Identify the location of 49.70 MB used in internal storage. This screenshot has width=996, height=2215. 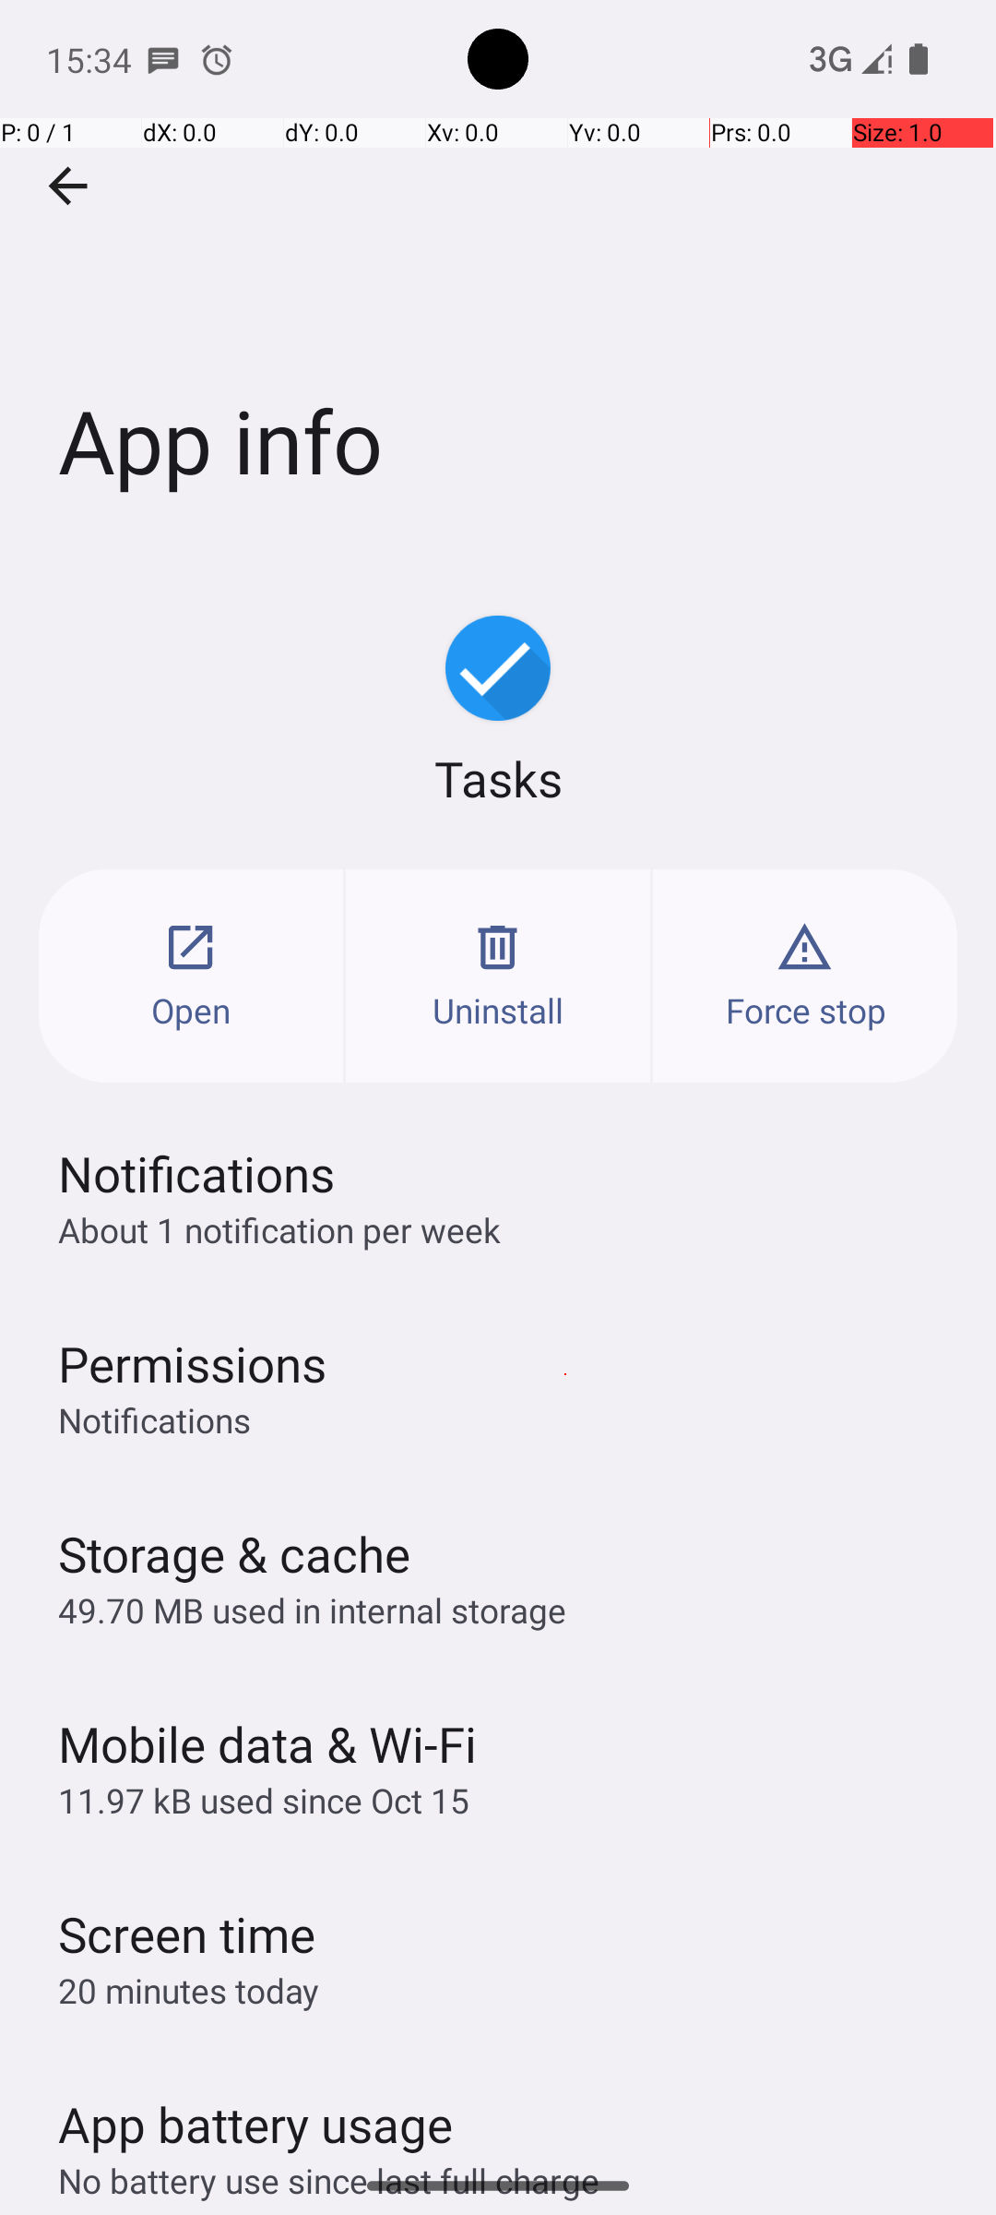
(312, 1610).